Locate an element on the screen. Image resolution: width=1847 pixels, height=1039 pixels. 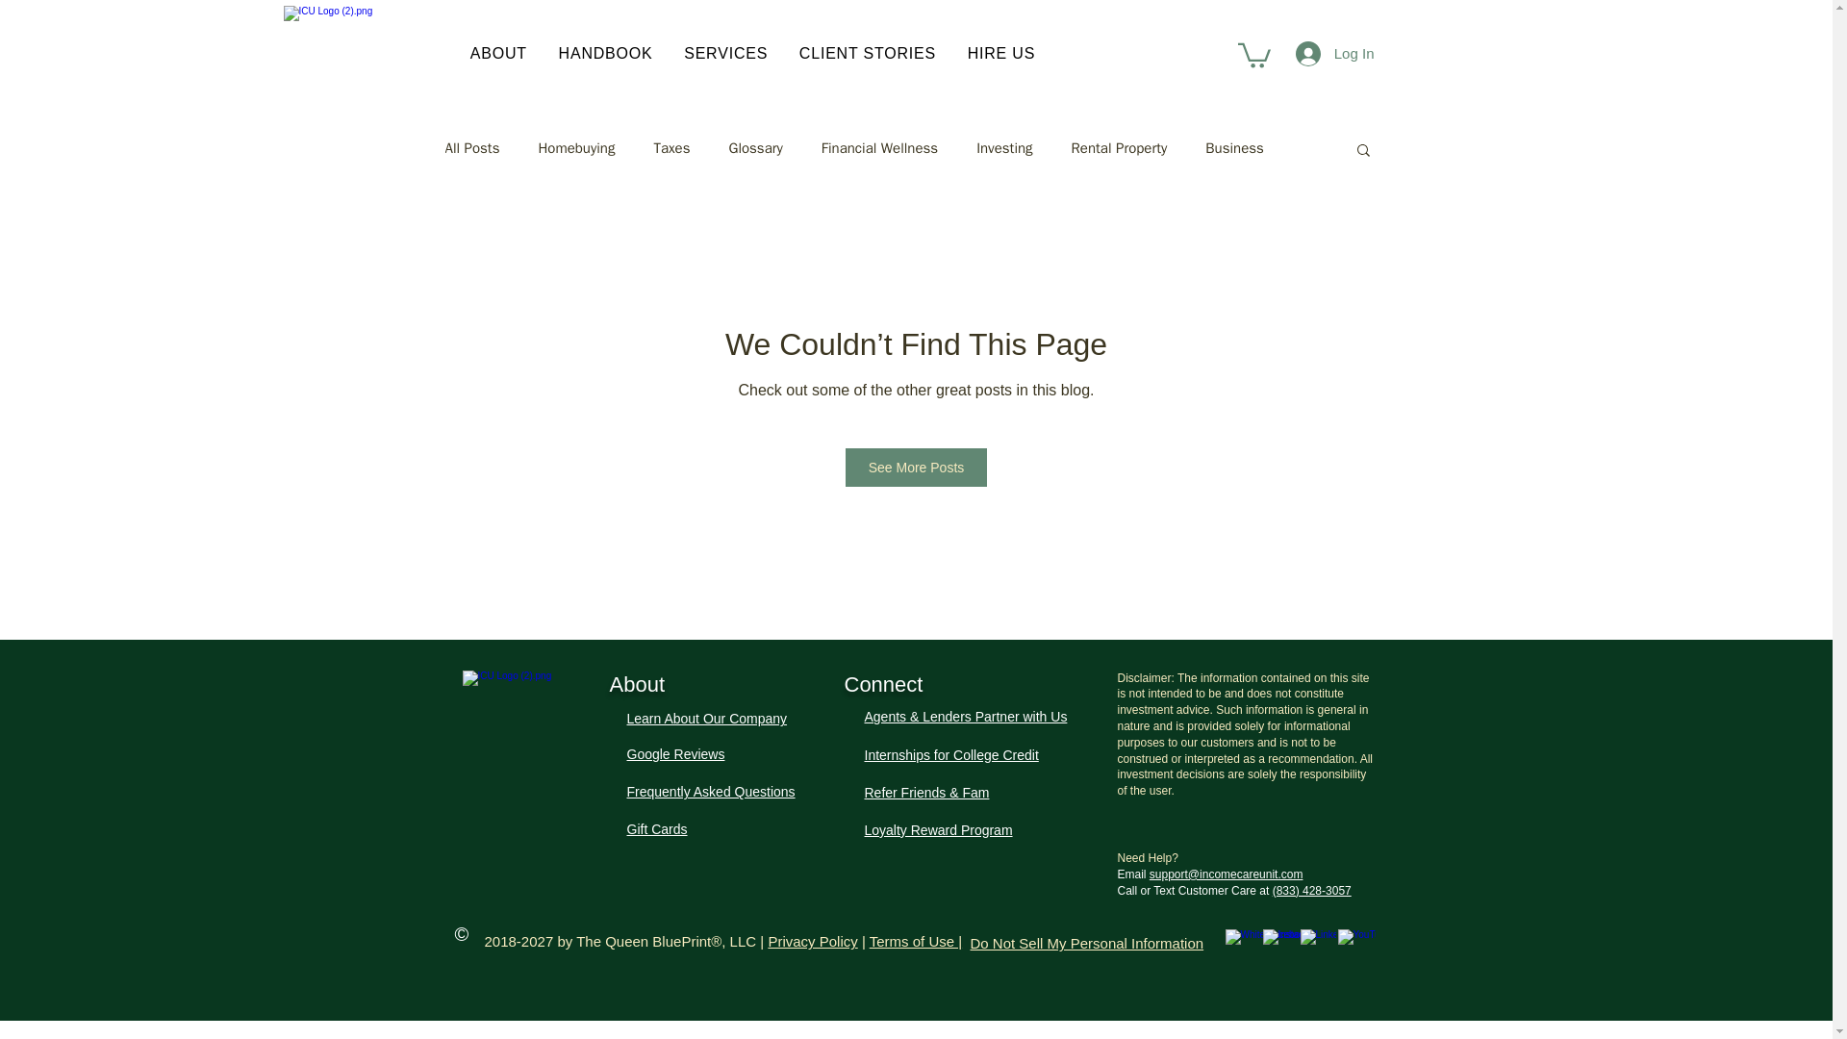
Privacy Policy is located at coordinates (812, 941).